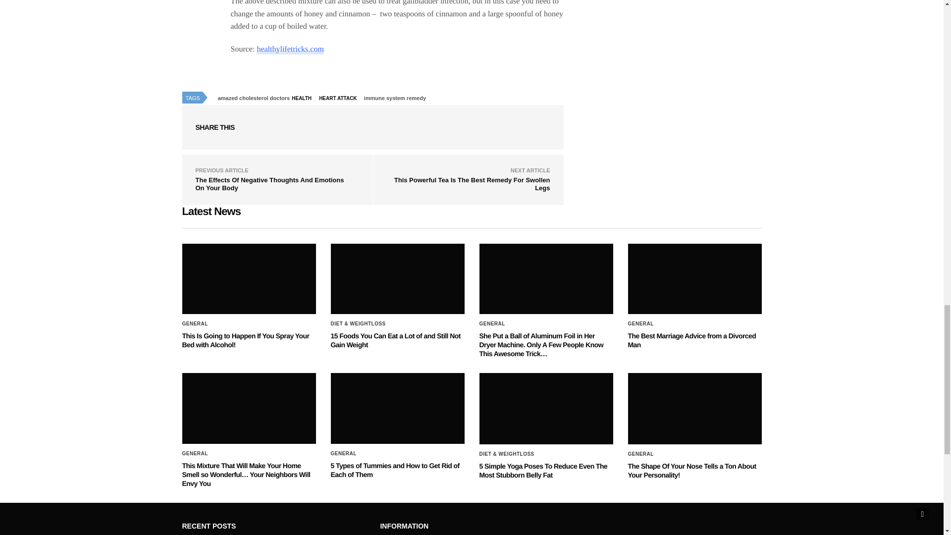 The image size is (951, 535). I want to click on healthylifetricks.com, so click(290, 50).